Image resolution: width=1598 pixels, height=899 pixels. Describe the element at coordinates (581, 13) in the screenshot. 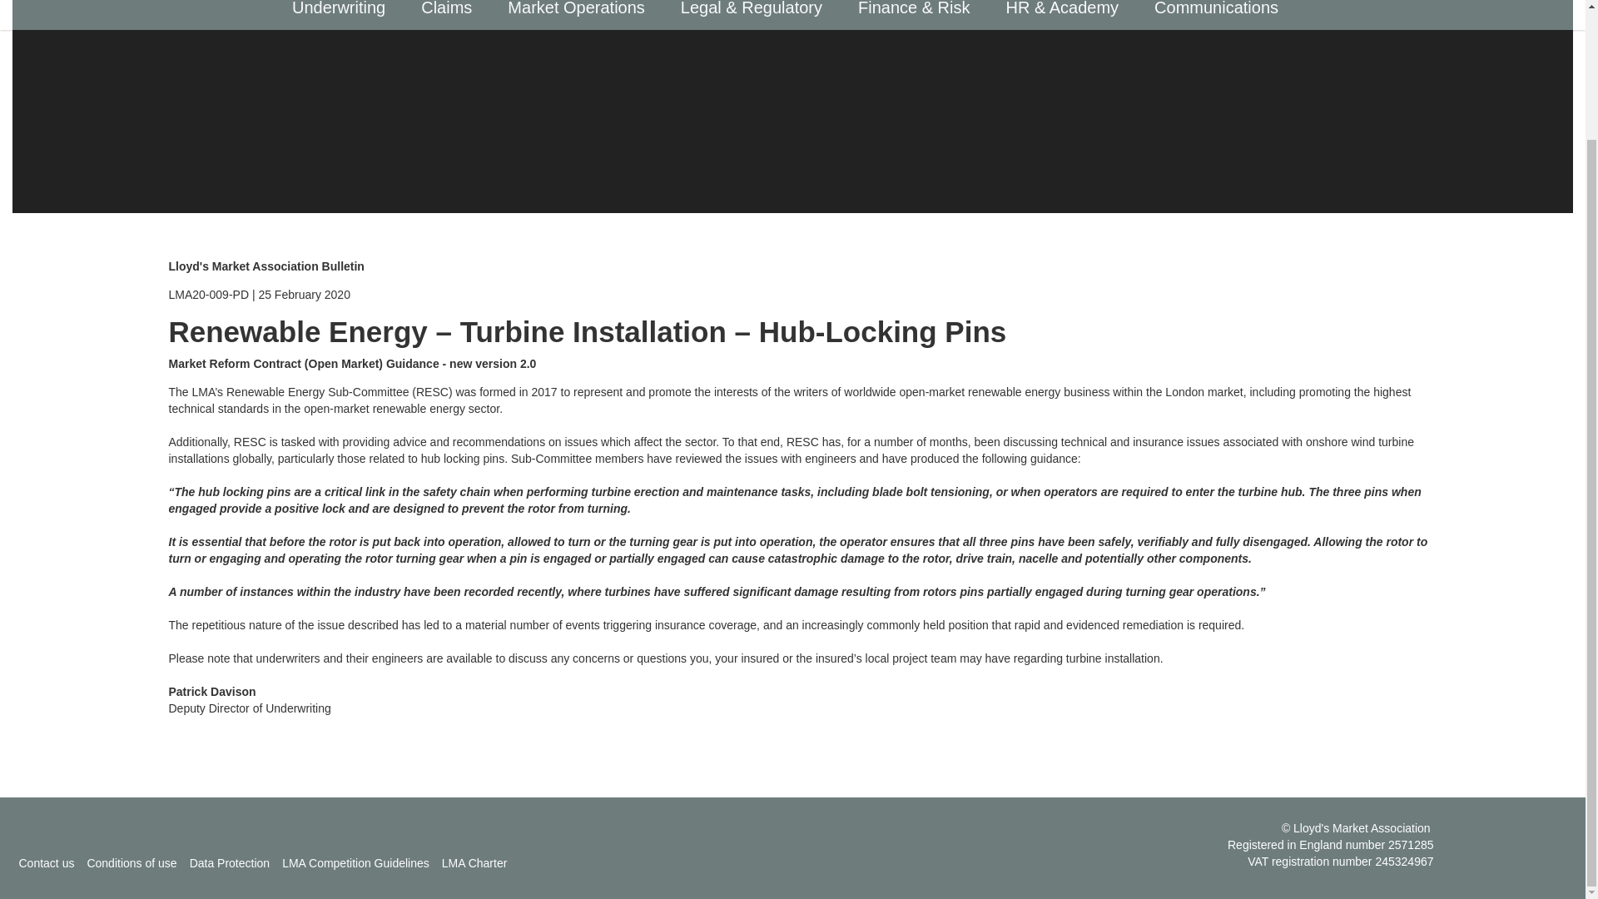

I see `Market Operations` at that location.